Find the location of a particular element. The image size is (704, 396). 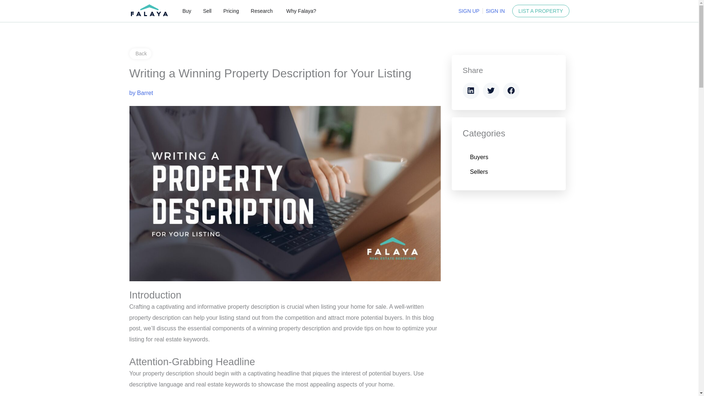

LIST A PROPERTY is located at coordinates (541, 11).